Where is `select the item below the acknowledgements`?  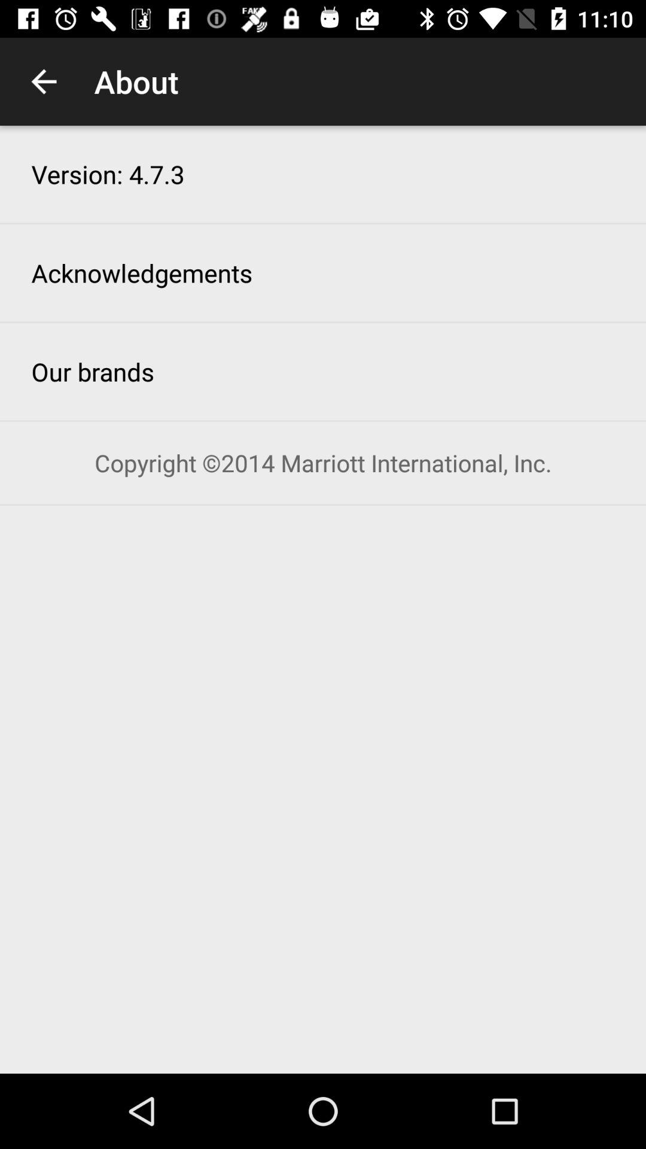
select the item below the acknowledgements is located at coordinates (93, 371).